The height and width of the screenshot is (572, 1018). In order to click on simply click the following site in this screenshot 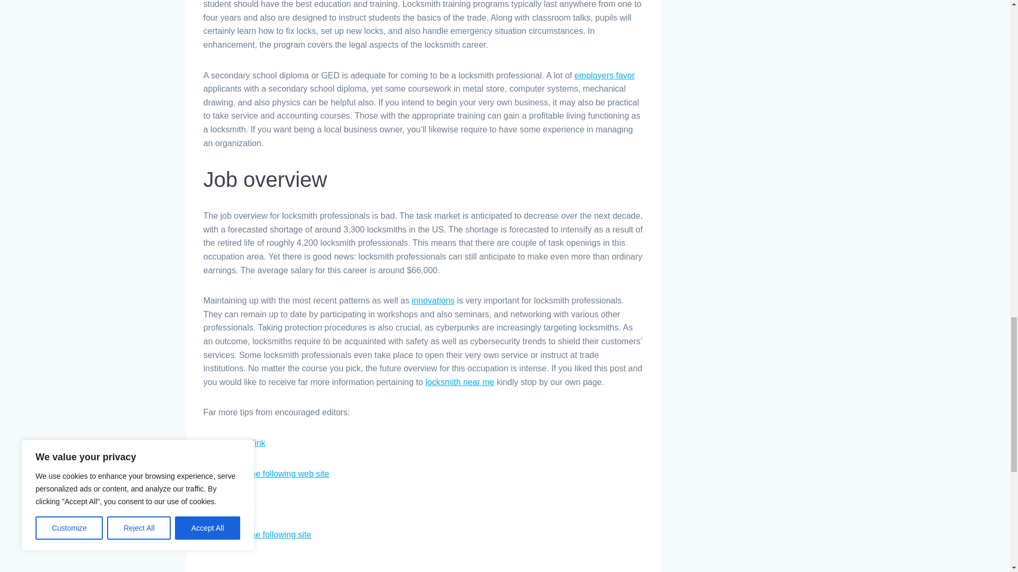, I will do `click(258, 535)`.